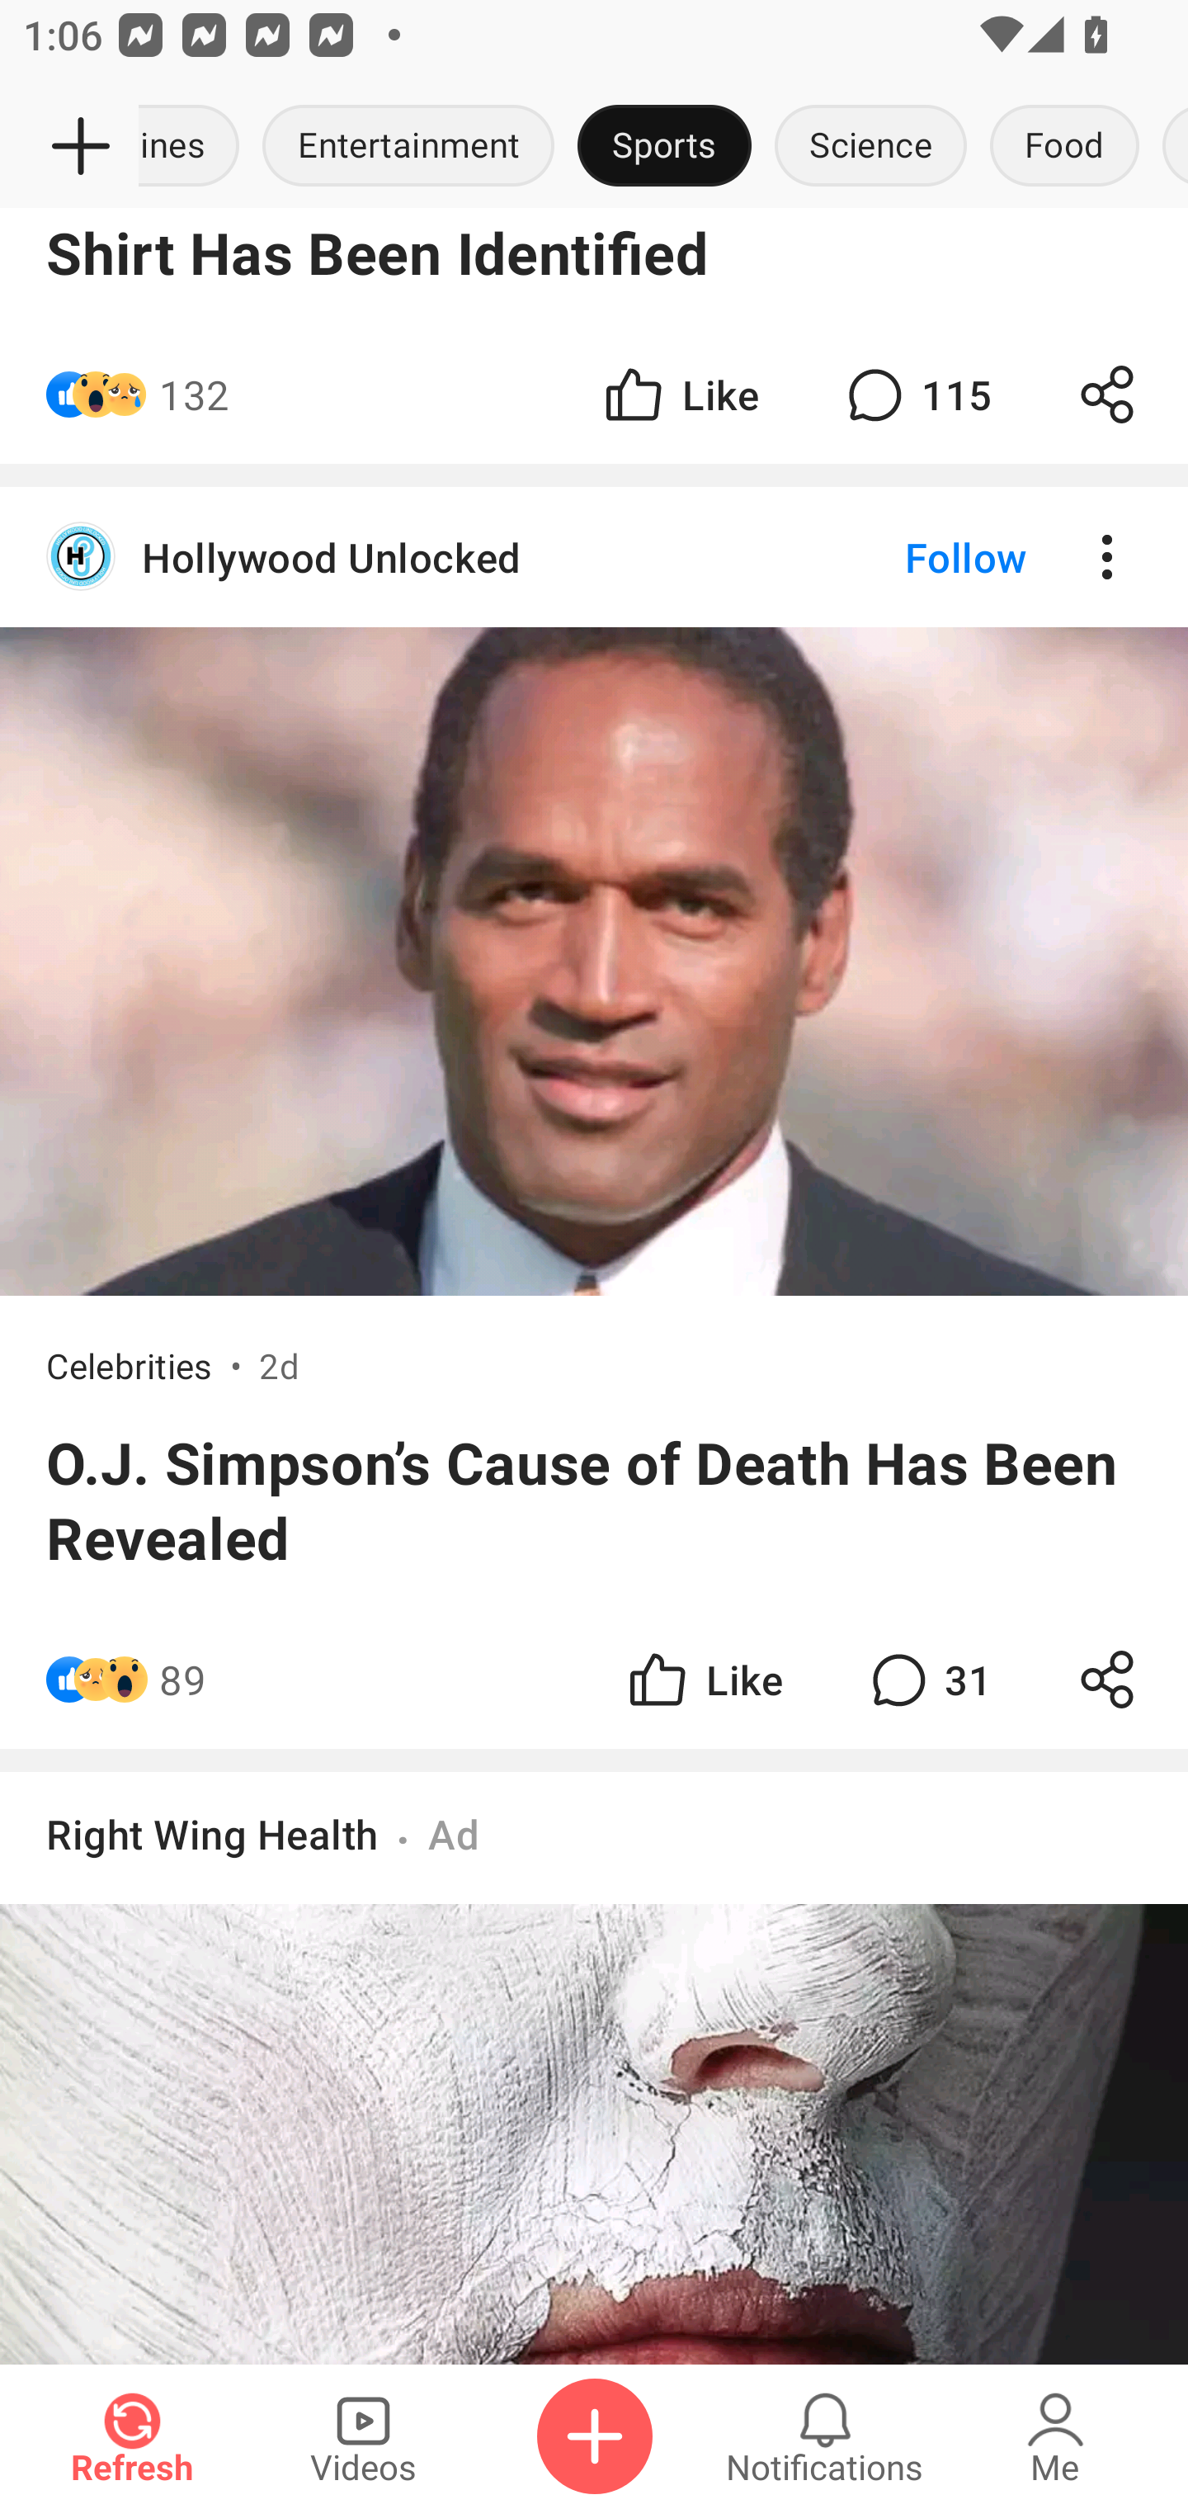 This screenshot has height=2509, width=1188. I want to click on 31, so click(927, 1679).